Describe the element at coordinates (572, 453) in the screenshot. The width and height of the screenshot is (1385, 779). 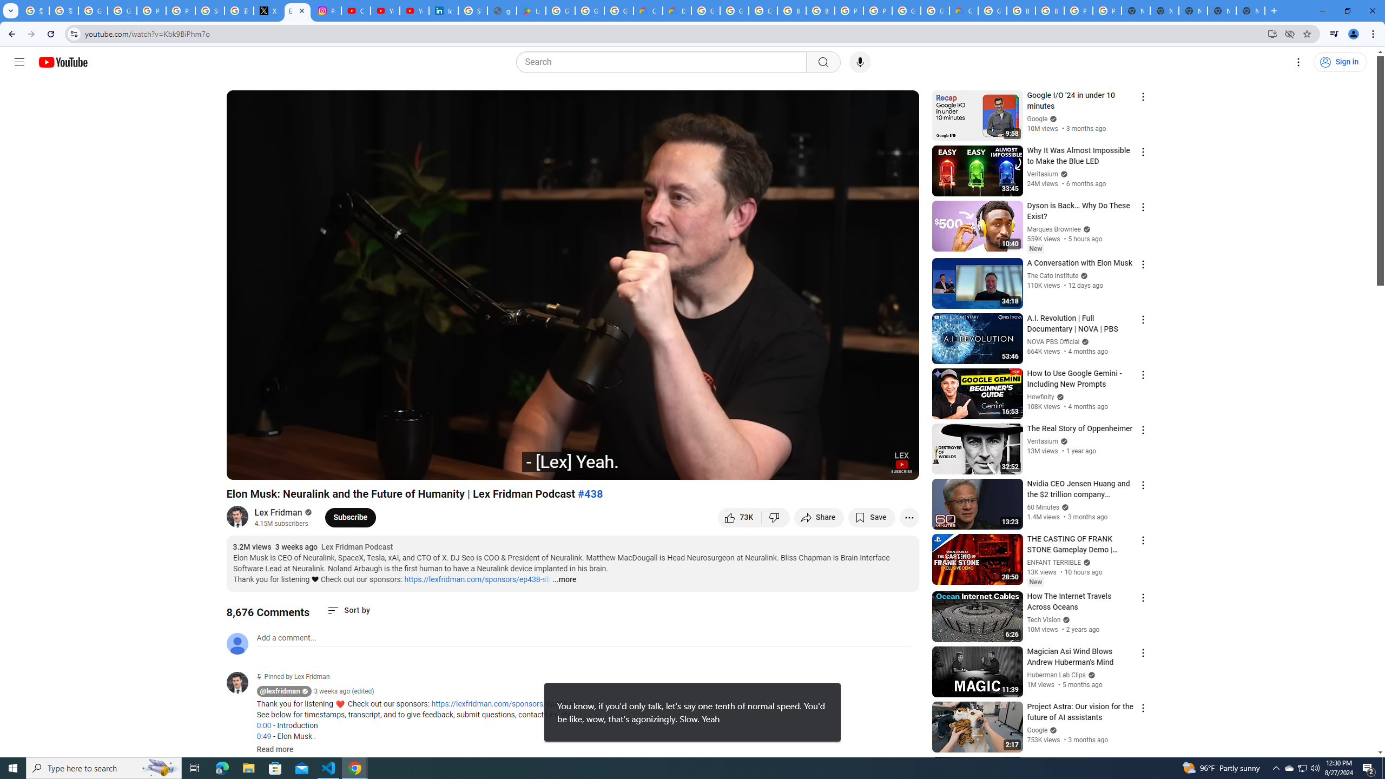
I see `Seek slider` at that location.